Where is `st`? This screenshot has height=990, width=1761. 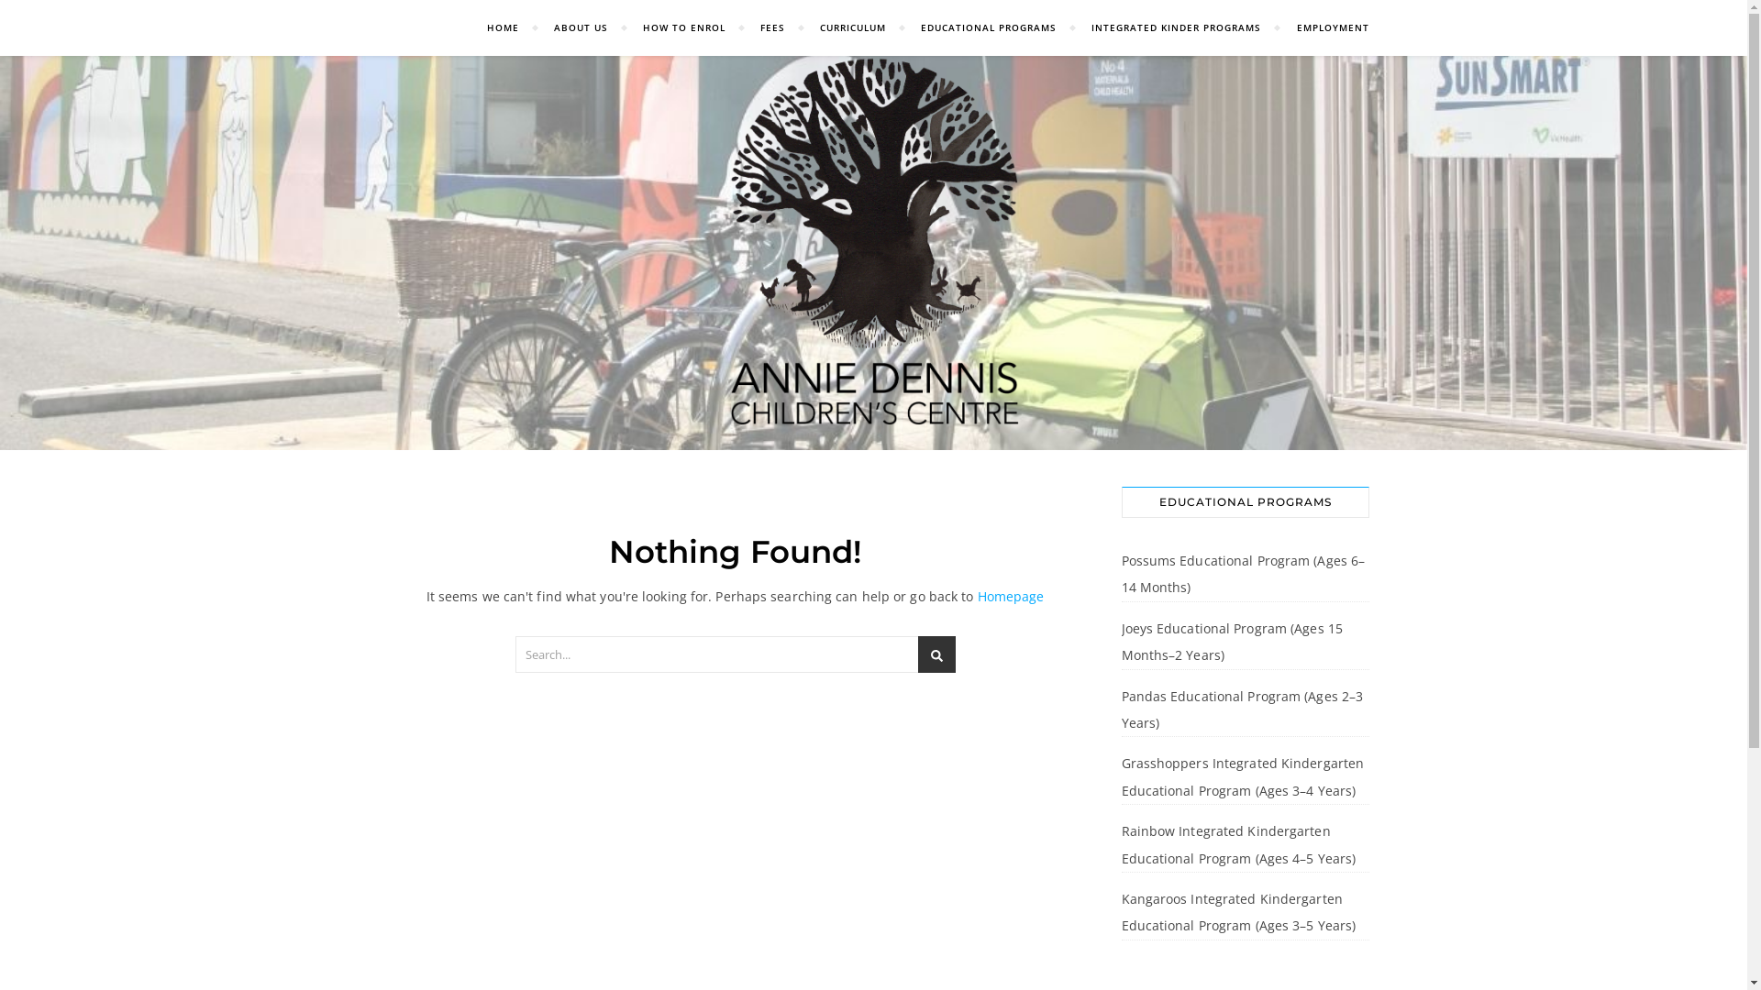
st is located at coordinates (936, 654).